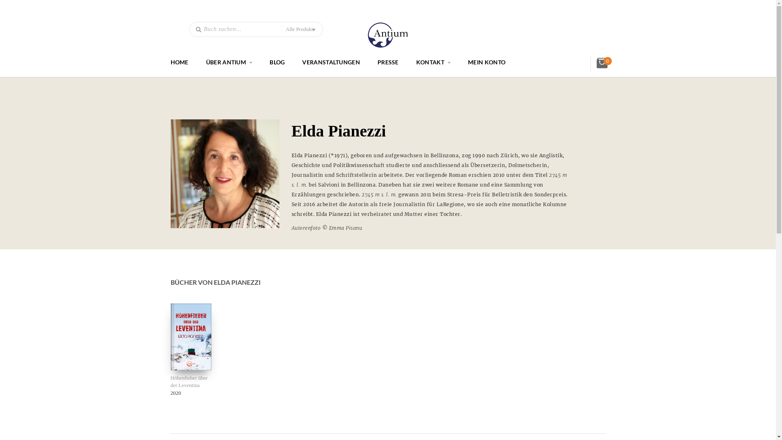  Describe the element at coordinates (331, 62) in the screenshot. I see `VERANSTALTUNGEN` at that location.